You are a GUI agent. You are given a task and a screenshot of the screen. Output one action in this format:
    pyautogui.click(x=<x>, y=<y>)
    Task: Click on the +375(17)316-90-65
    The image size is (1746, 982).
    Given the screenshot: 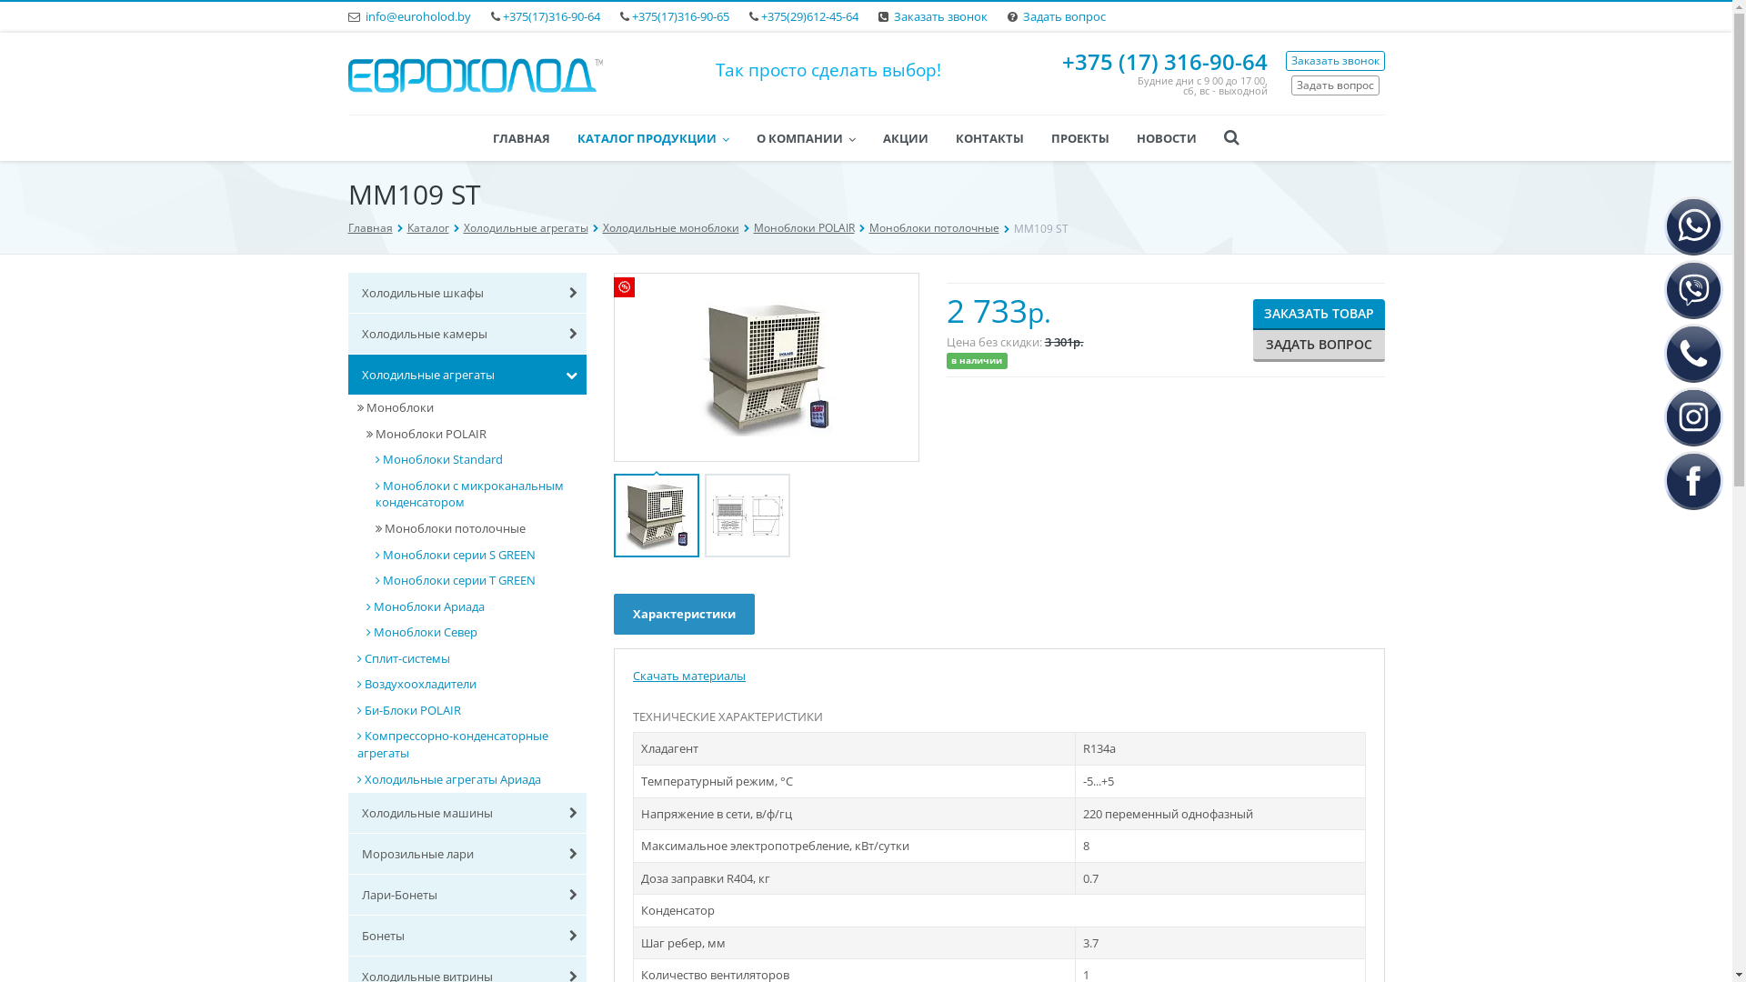 What is the action you would take?
    pyautogui.click(x=680, y=16)
    